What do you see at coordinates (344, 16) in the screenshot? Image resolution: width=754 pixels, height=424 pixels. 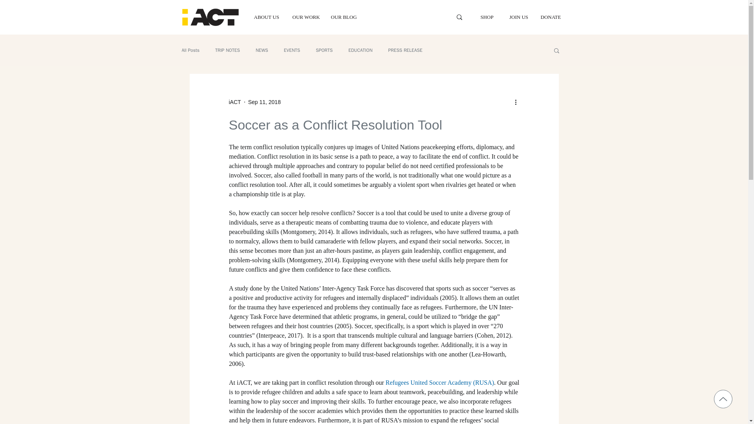 I see `OUR BLOG` at bounding box center [344, 16].